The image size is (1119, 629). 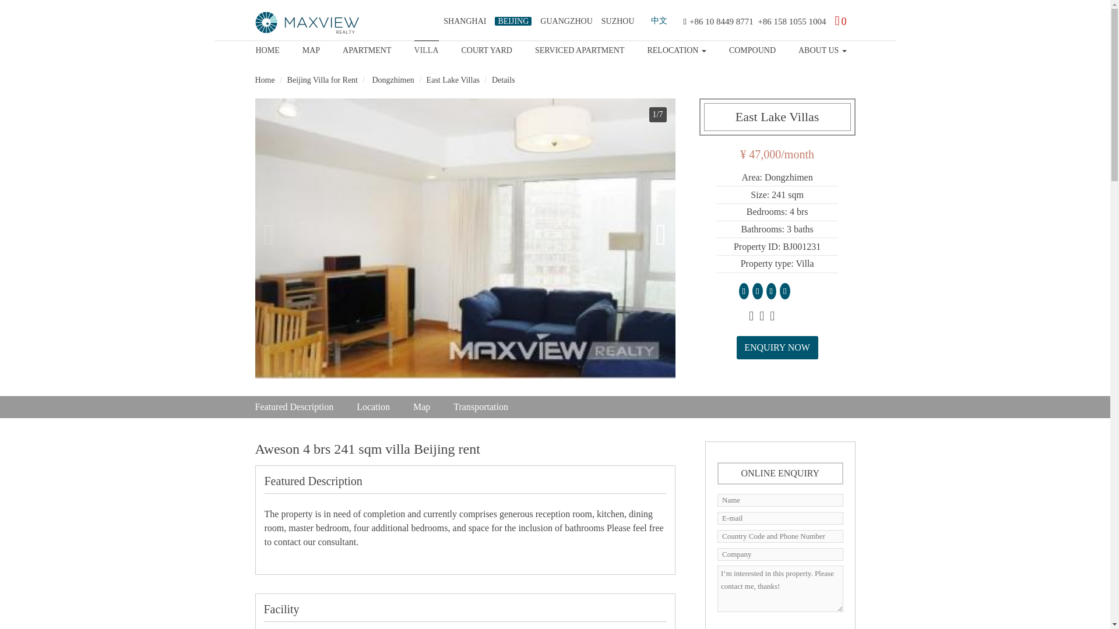 What do you see at coordinates (823, 48) in the screenshot?
I see `ABOUT US` at bounding box center [823, 48].